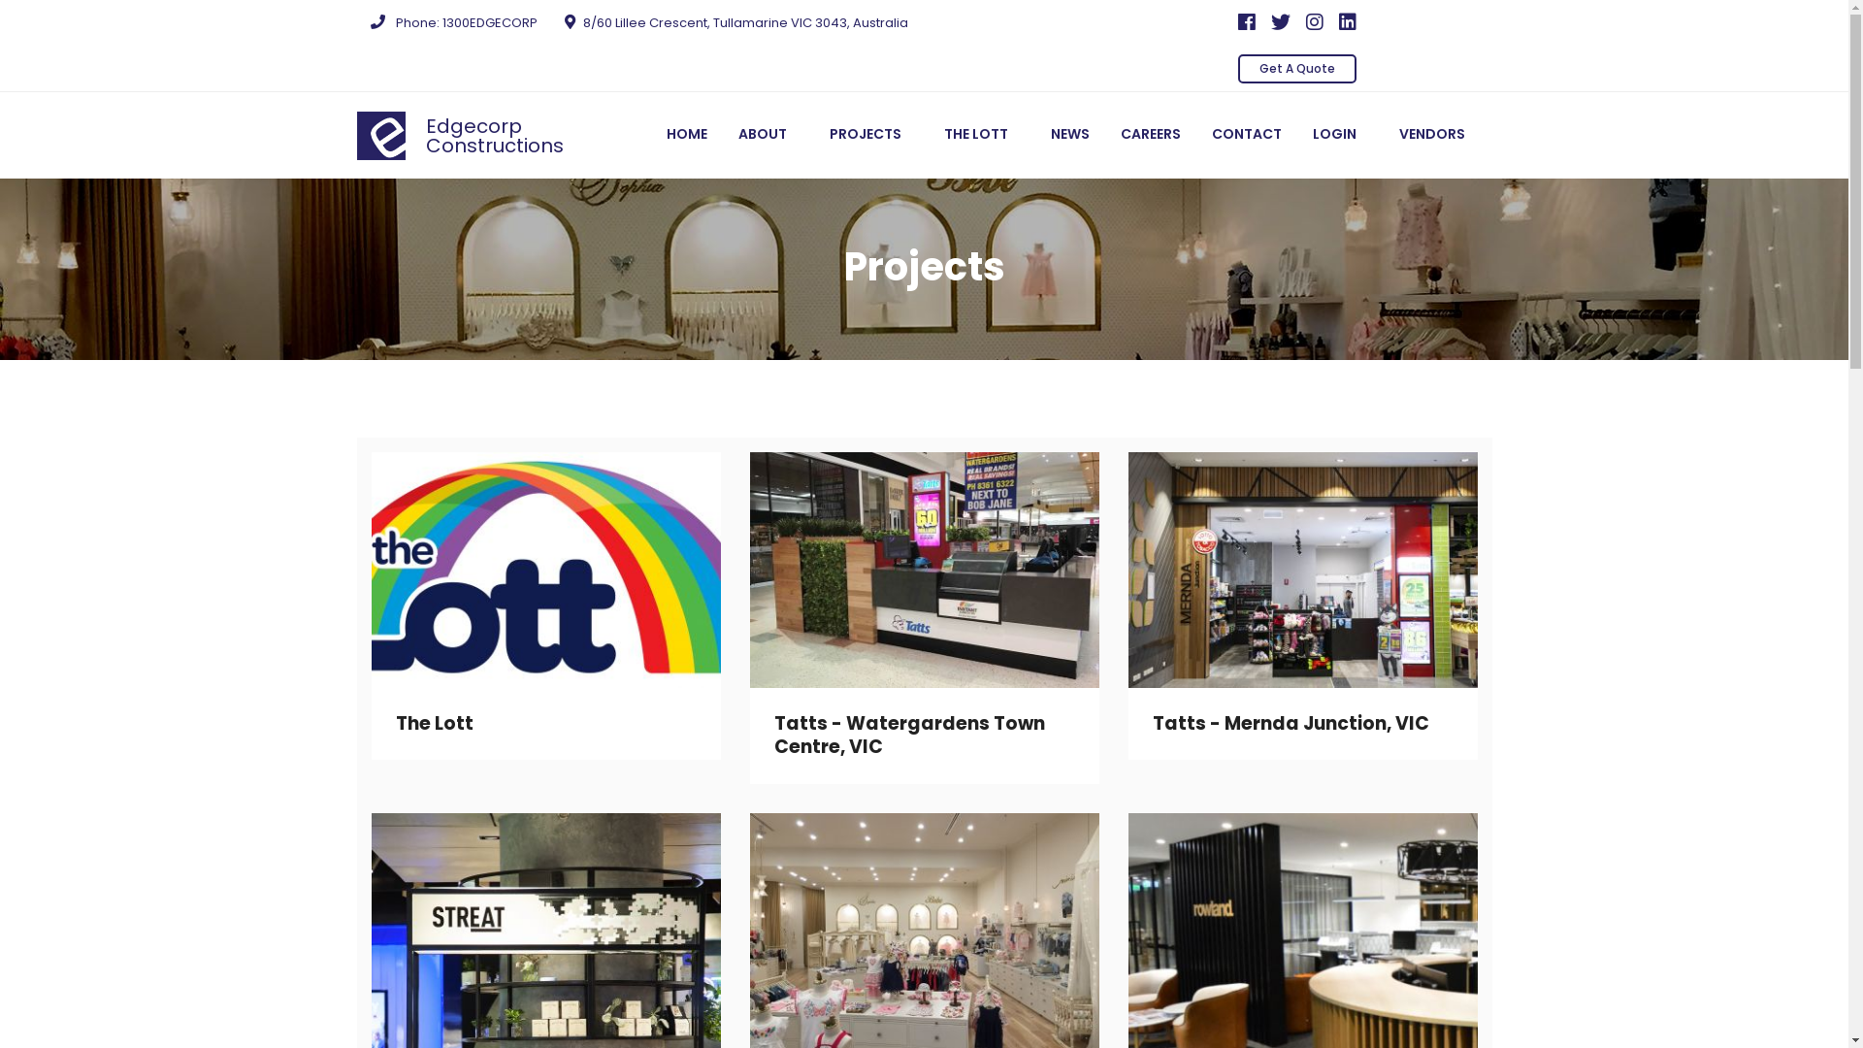  What do you see at coordinates (1246, 135) in the screenshot?
I see `CONTACT` at bounding box center [1246, 135].